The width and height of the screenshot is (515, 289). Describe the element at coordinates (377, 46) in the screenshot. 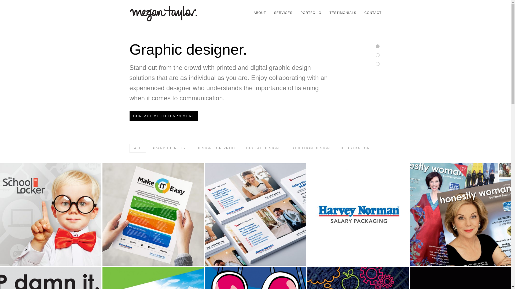

I see `1` at that location.